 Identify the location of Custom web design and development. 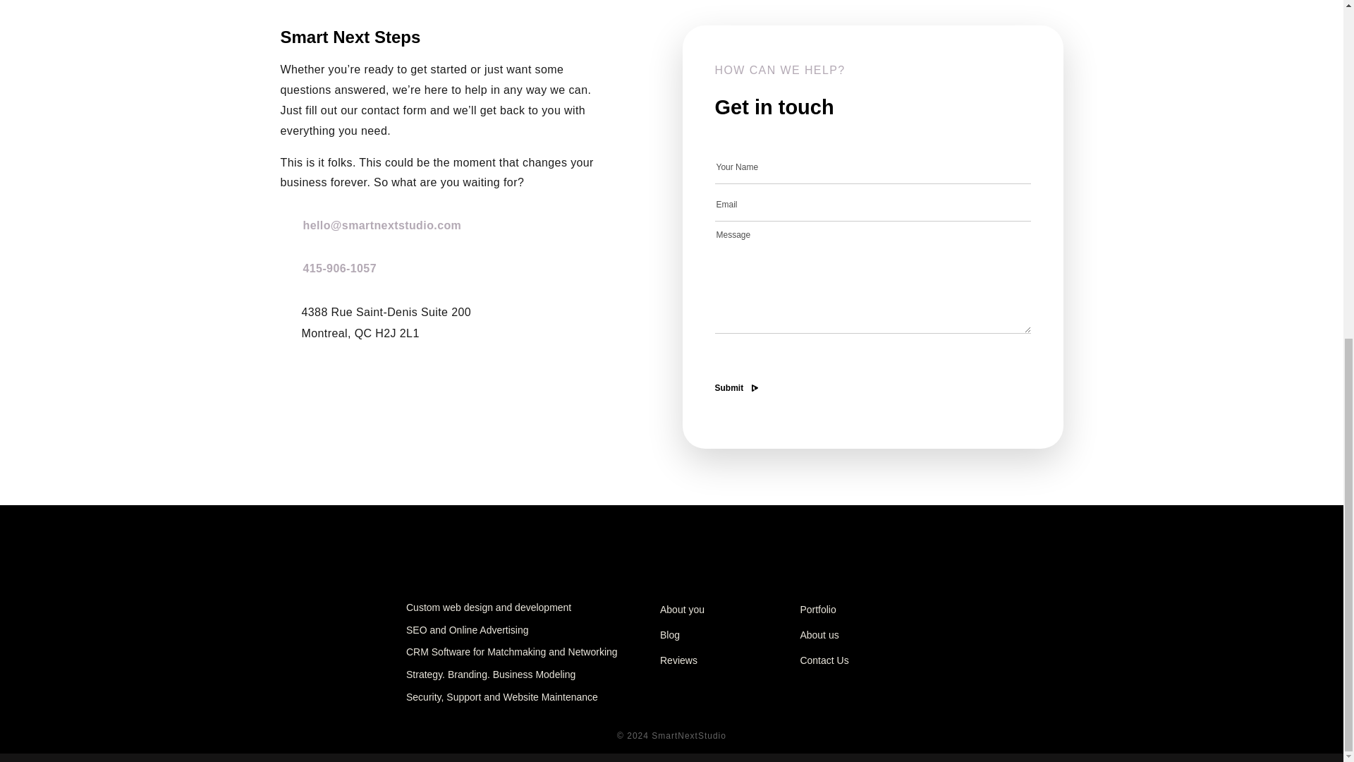
(489, 608).